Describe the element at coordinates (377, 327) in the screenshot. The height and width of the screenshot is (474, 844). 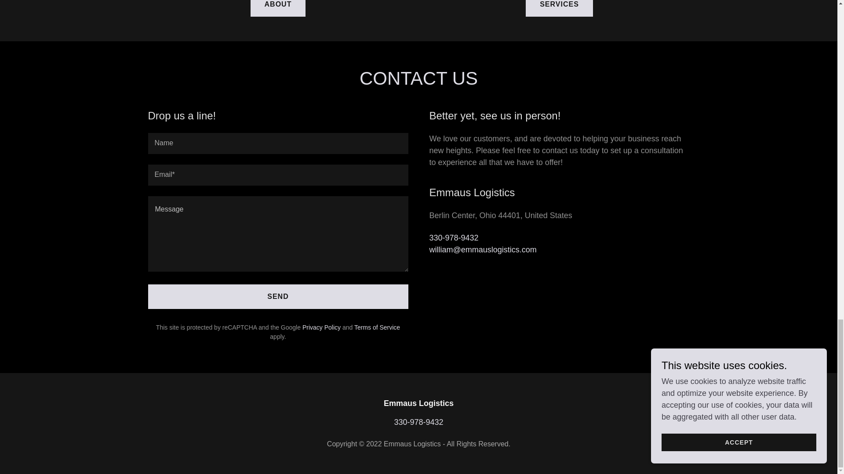
I see `Terms of Service` at that location.